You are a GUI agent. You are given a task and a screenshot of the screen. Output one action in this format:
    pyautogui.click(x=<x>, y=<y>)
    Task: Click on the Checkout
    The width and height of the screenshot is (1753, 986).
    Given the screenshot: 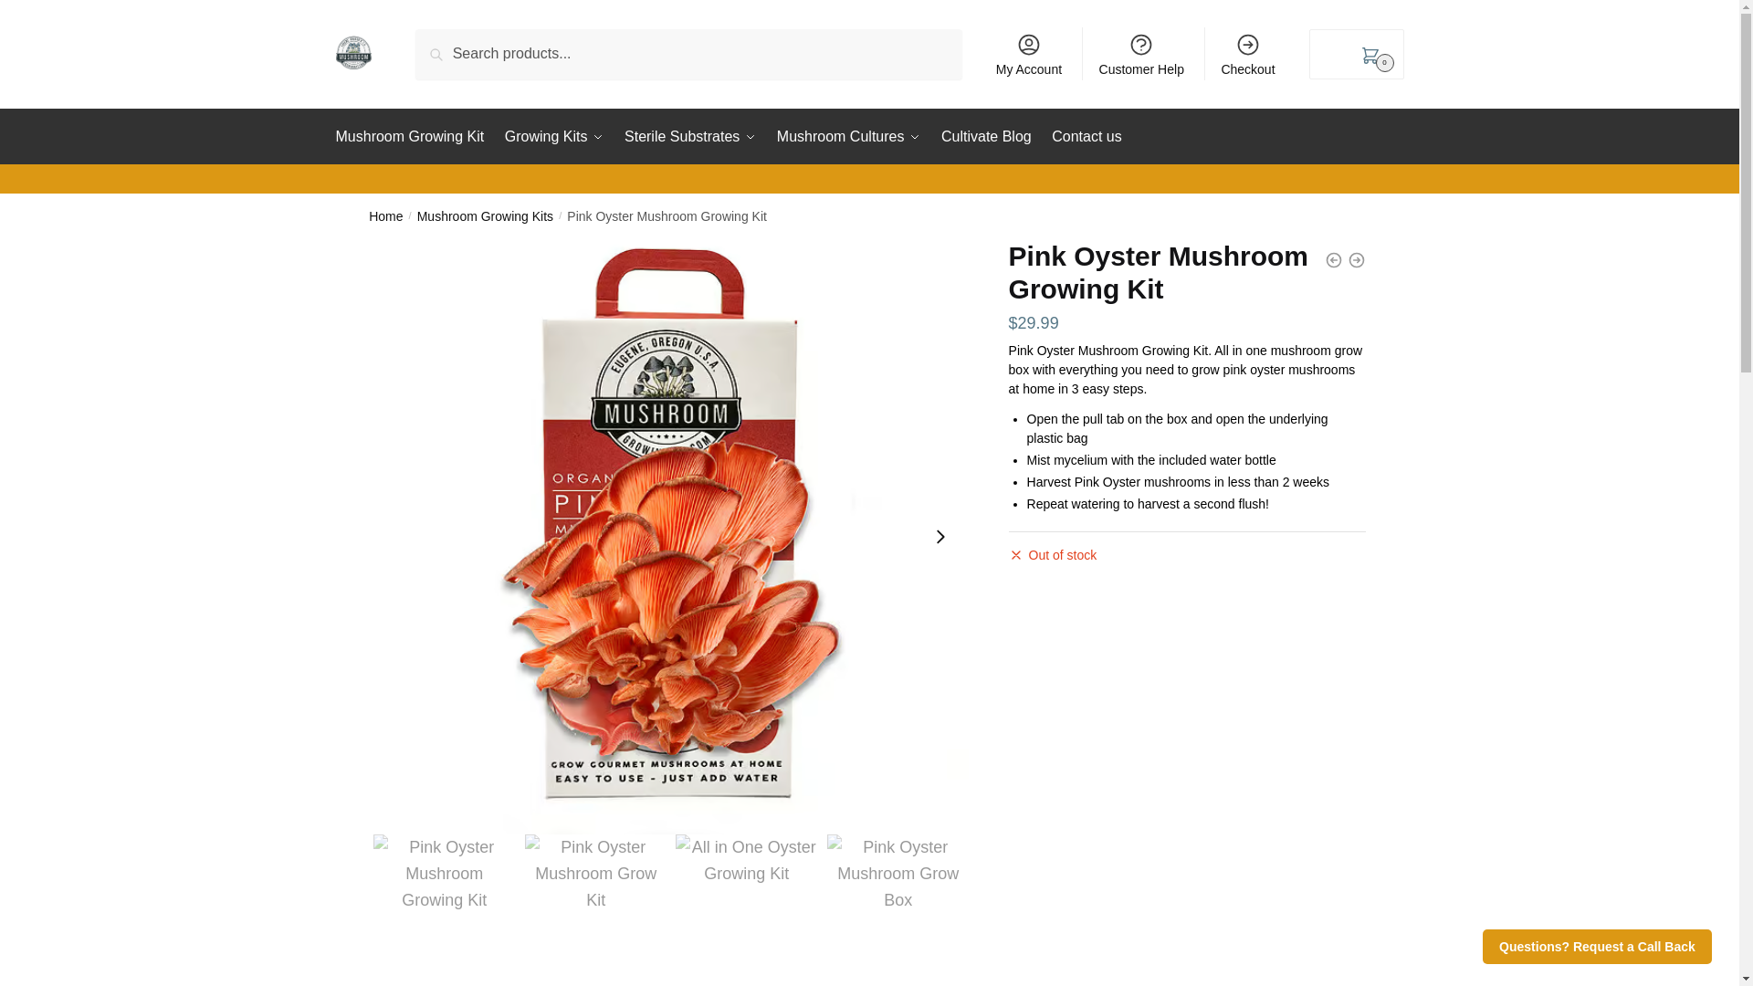 What is the action you would take?
    pyautogui.click(x=1247, y=53)
    